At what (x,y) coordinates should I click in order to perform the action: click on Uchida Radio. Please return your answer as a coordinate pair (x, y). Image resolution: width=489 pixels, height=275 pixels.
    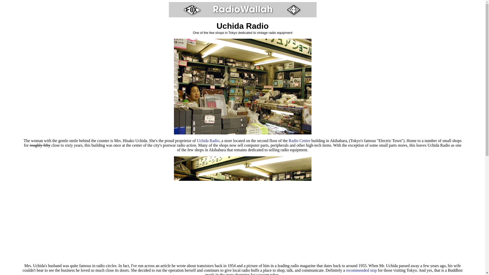
    Looking at the image, I should click on (208, 141).